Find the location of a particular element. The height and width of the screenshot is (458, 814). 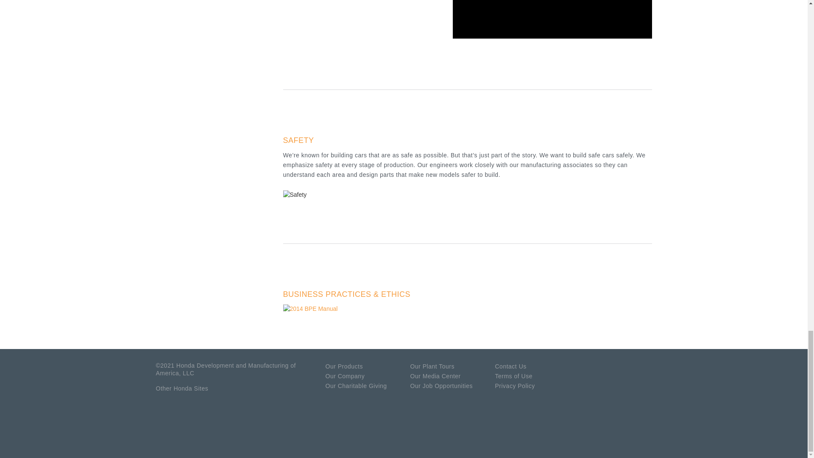

Our Media Center is located at coordinates (435, 376).